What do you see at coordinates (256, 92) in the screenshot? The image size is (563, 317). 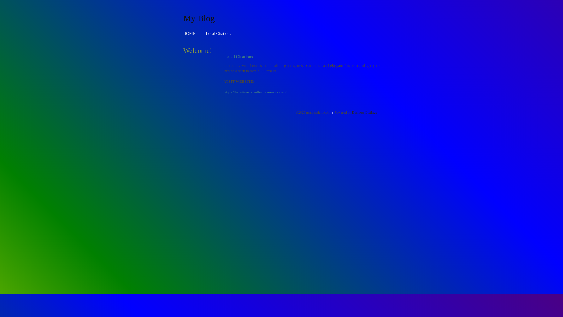 I see `https://lactationconsultantresources.com/` at bounding box center [256, 92].